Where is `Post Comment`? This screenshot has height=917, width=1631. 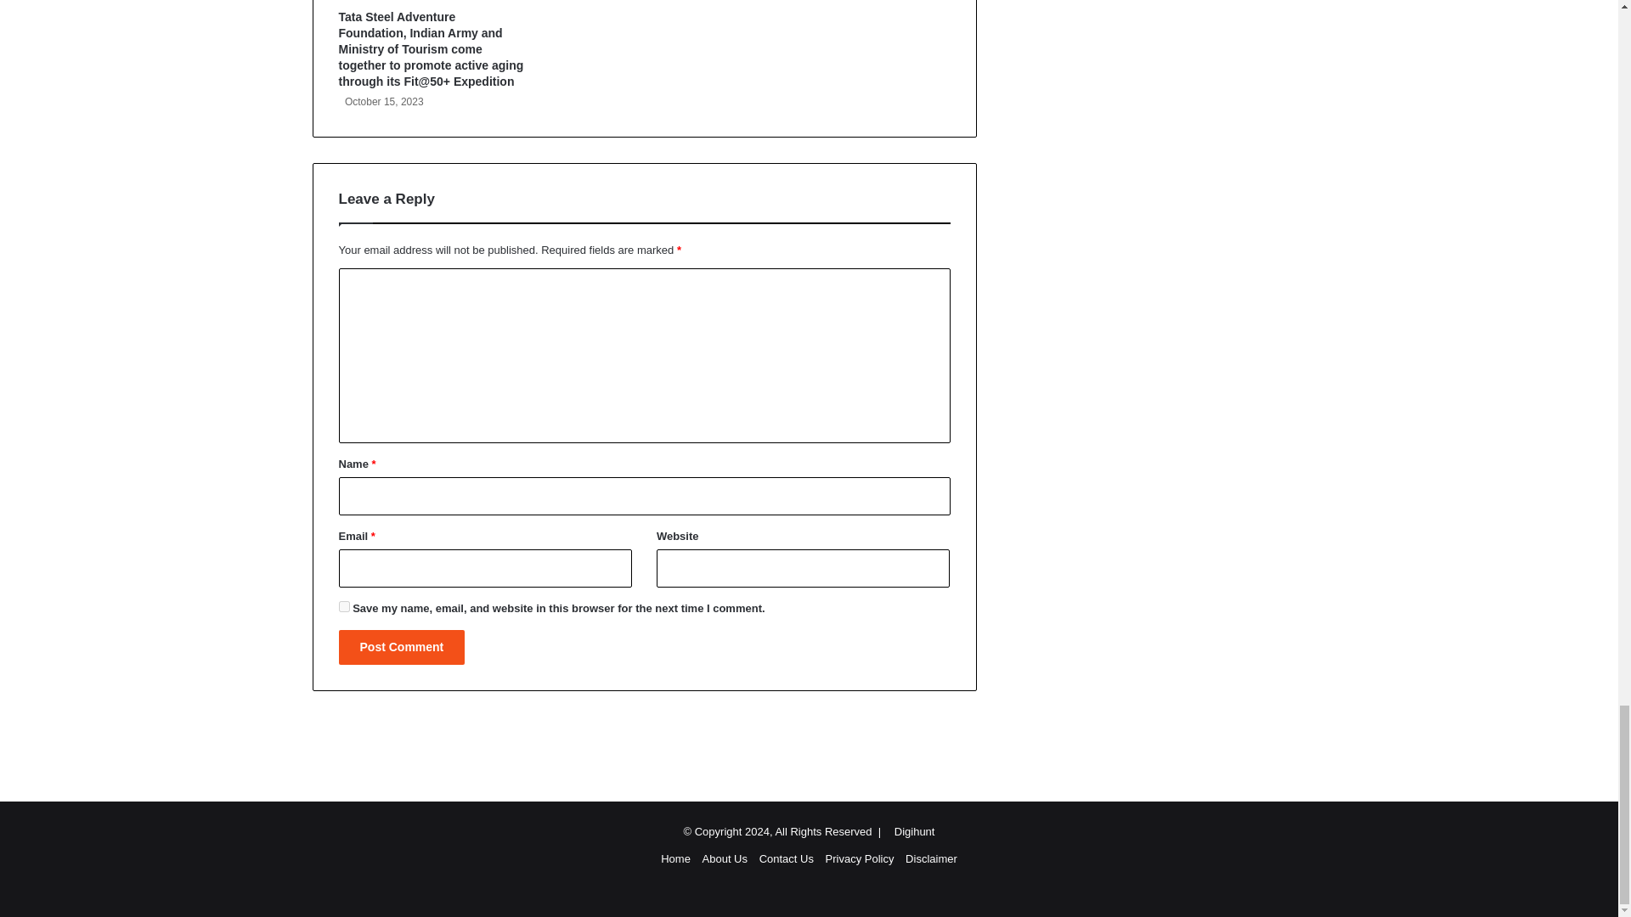 Post Comment is located at coordinates (401, 647).